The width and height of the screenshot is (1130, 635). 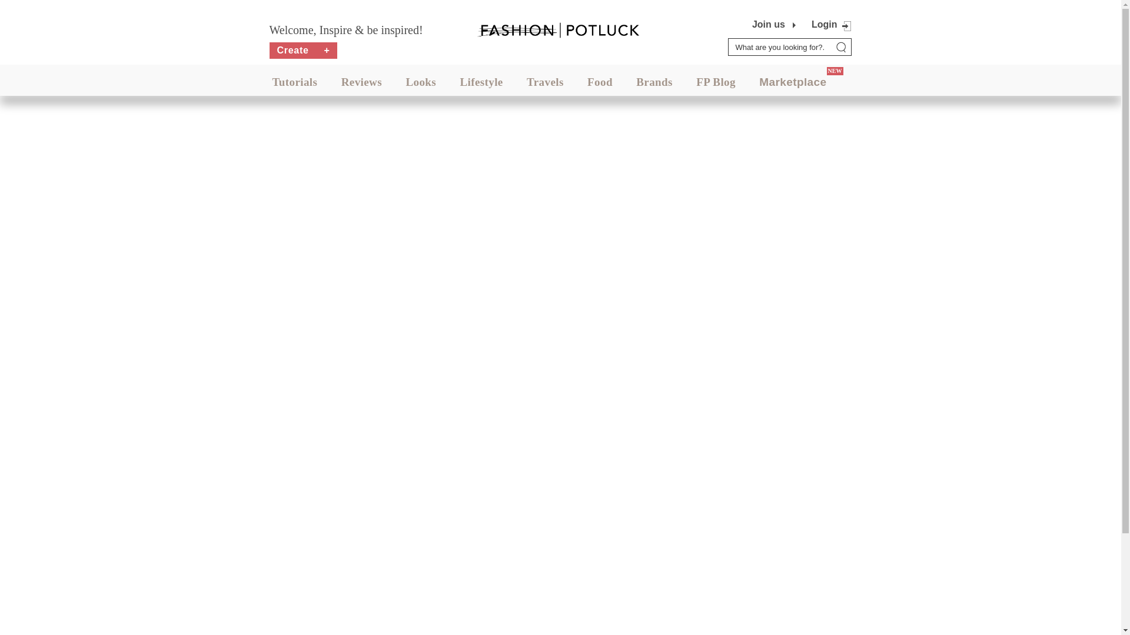 What do you see at coordinates (824, 24) in the screenshot?
I see `Login` at bounding box center [824, 24].